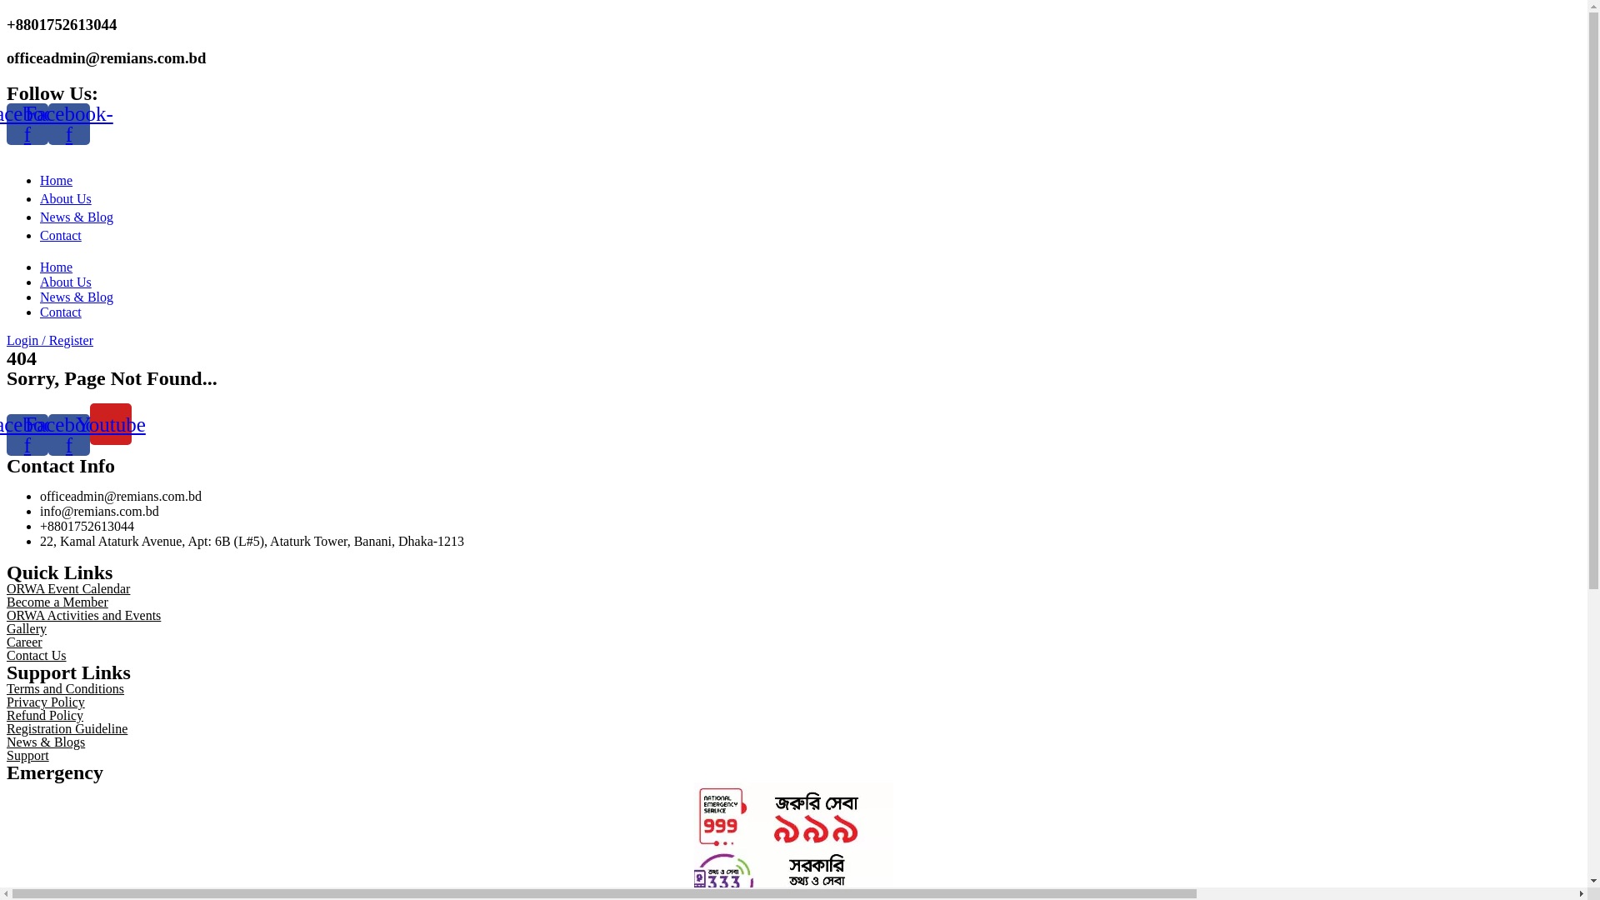  Describe the element at coordinates (37, 655) in the screenshot. I see `Contact Us` at that location.